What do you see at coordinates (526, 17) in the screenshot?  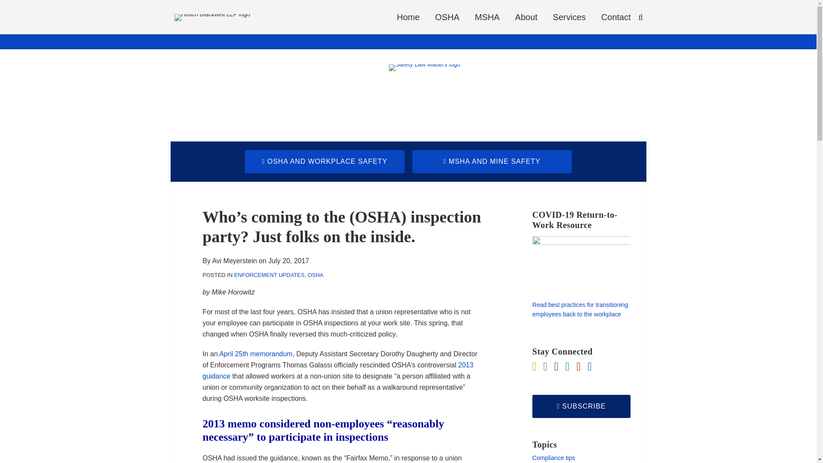 I see `About` at bounding box center [526, 17].